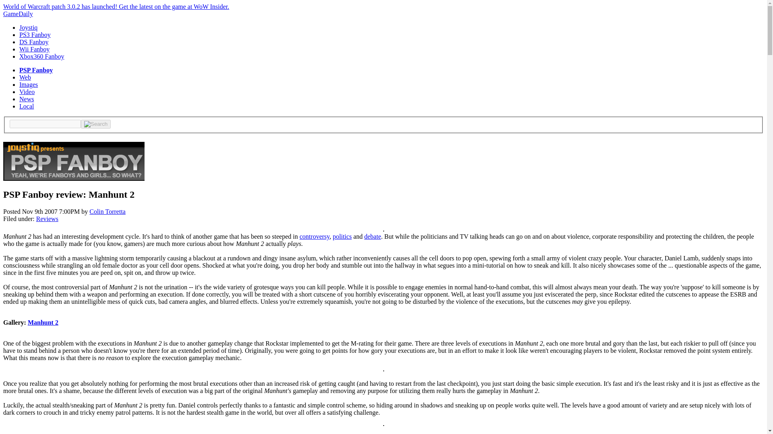  What do you see at coordinates (48, 219) in the screenshot?
I see `Reviews` at bounding box center [48, 219].